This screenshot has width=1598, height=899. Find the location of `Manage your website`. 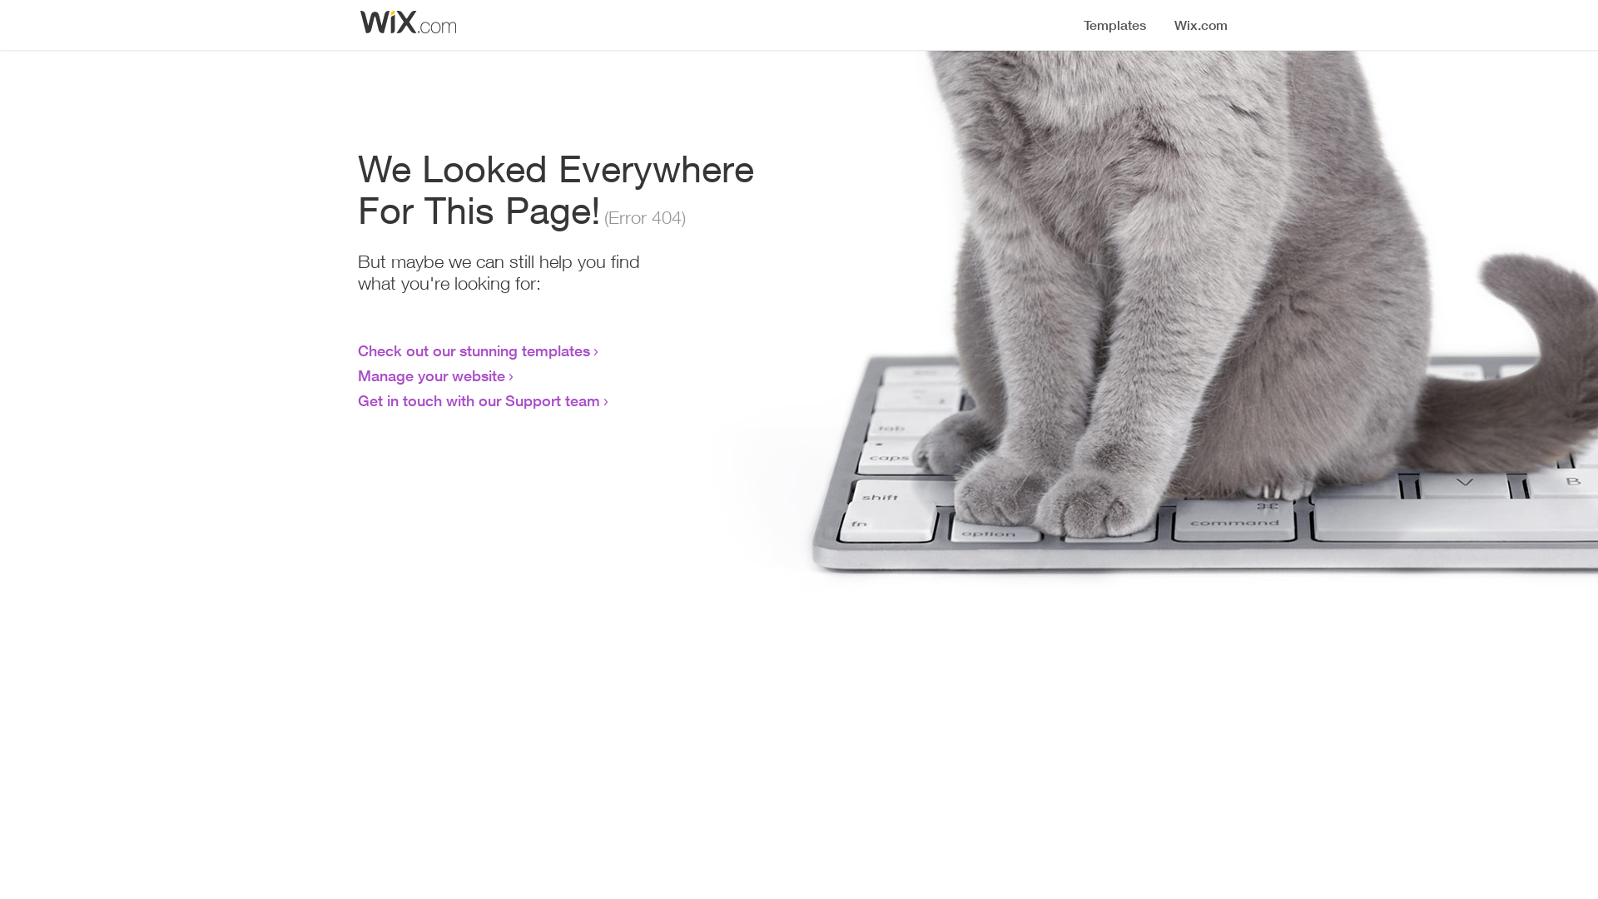

Manage your website is located at coordinates (431, 375).